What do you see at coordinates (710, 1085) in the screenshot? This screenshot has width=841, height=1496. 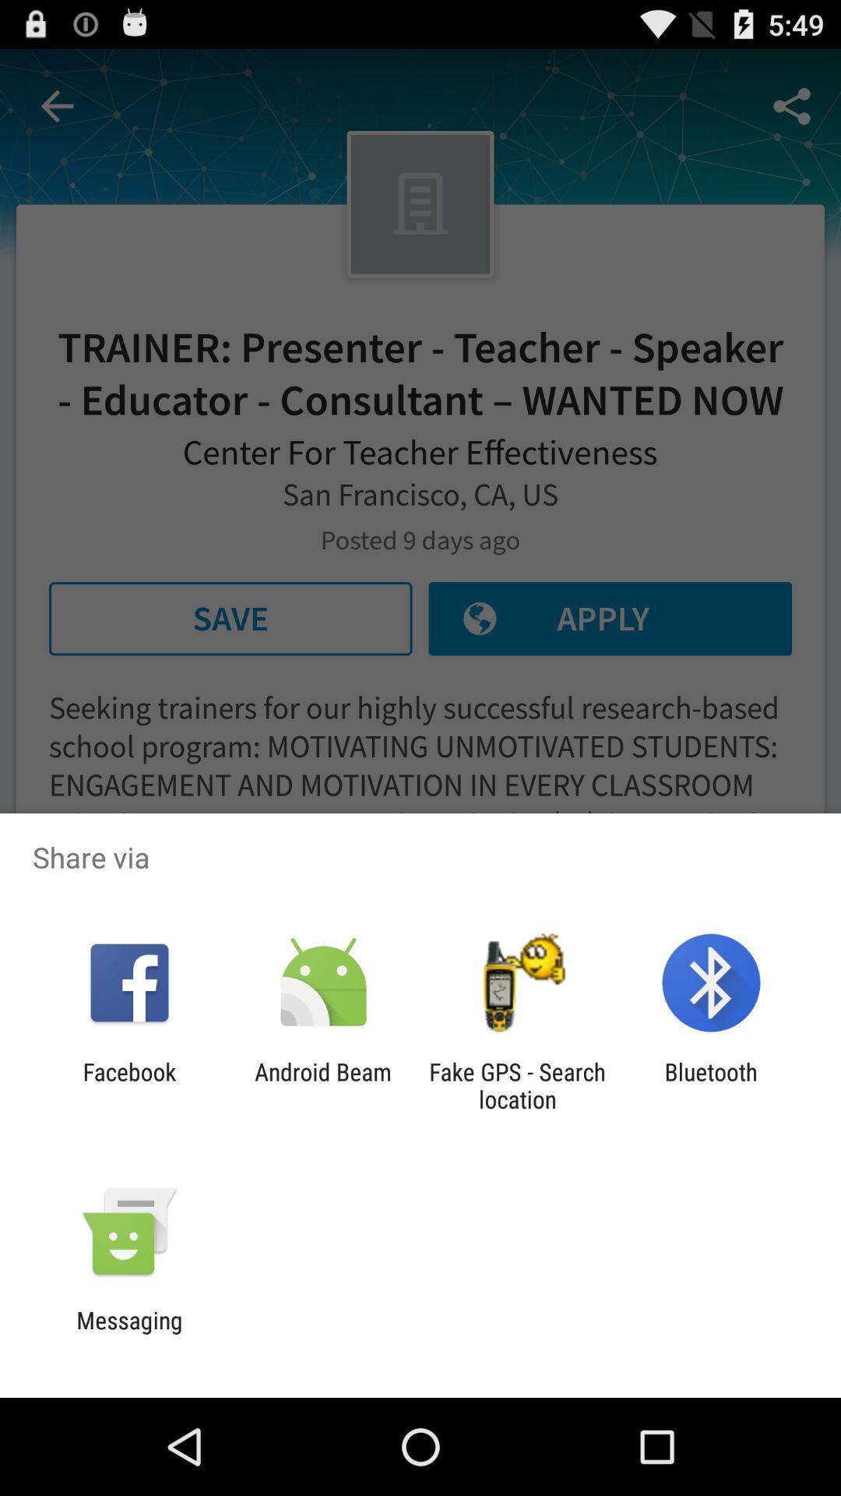 I see `swipe to the bluetooth item` at bounding box center [710, 1085].